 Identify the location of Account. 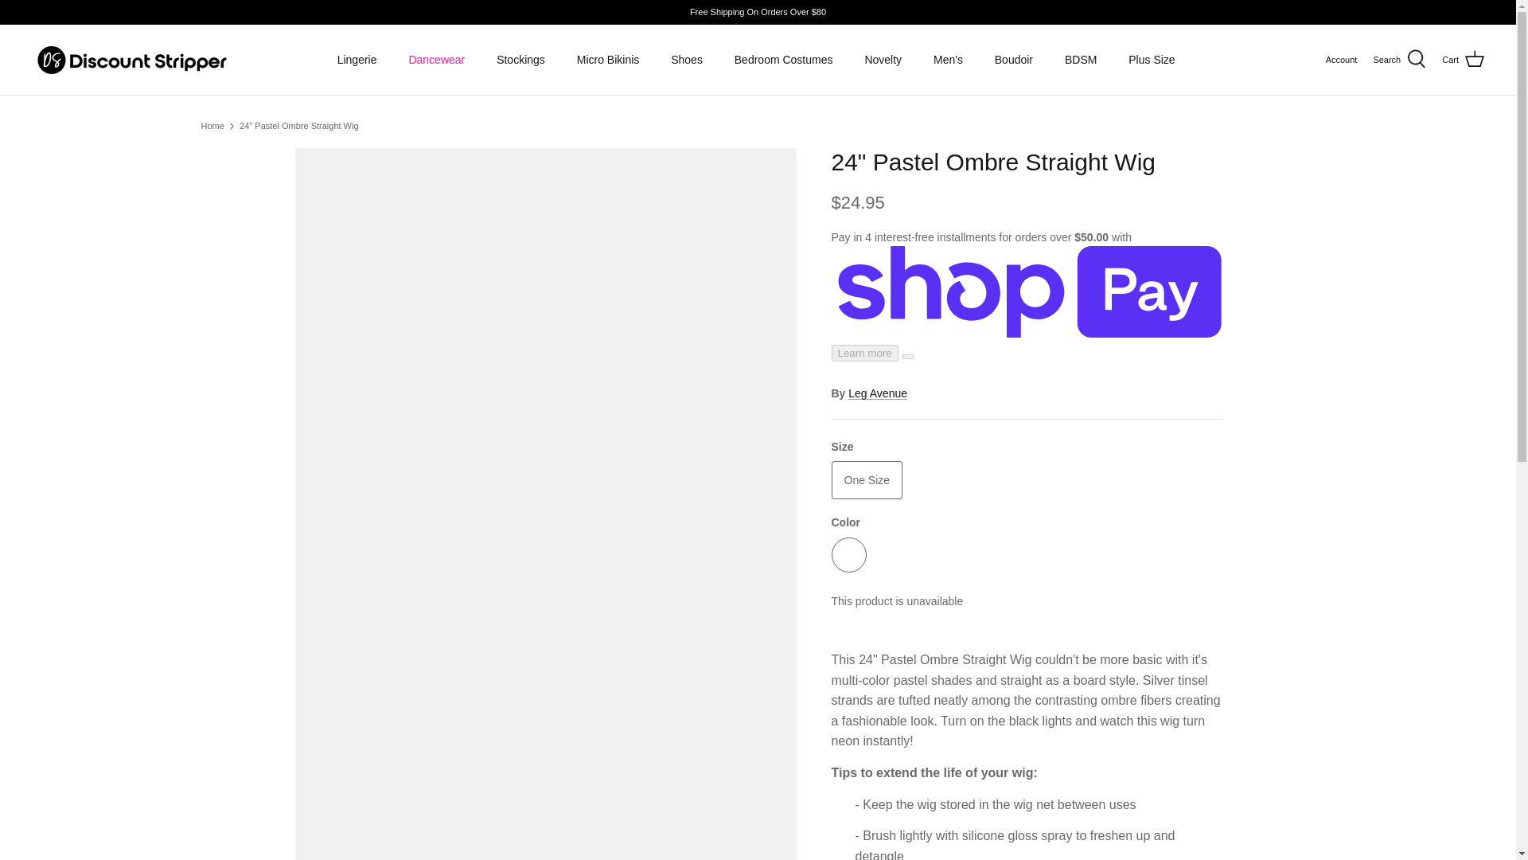
(1342, 61).